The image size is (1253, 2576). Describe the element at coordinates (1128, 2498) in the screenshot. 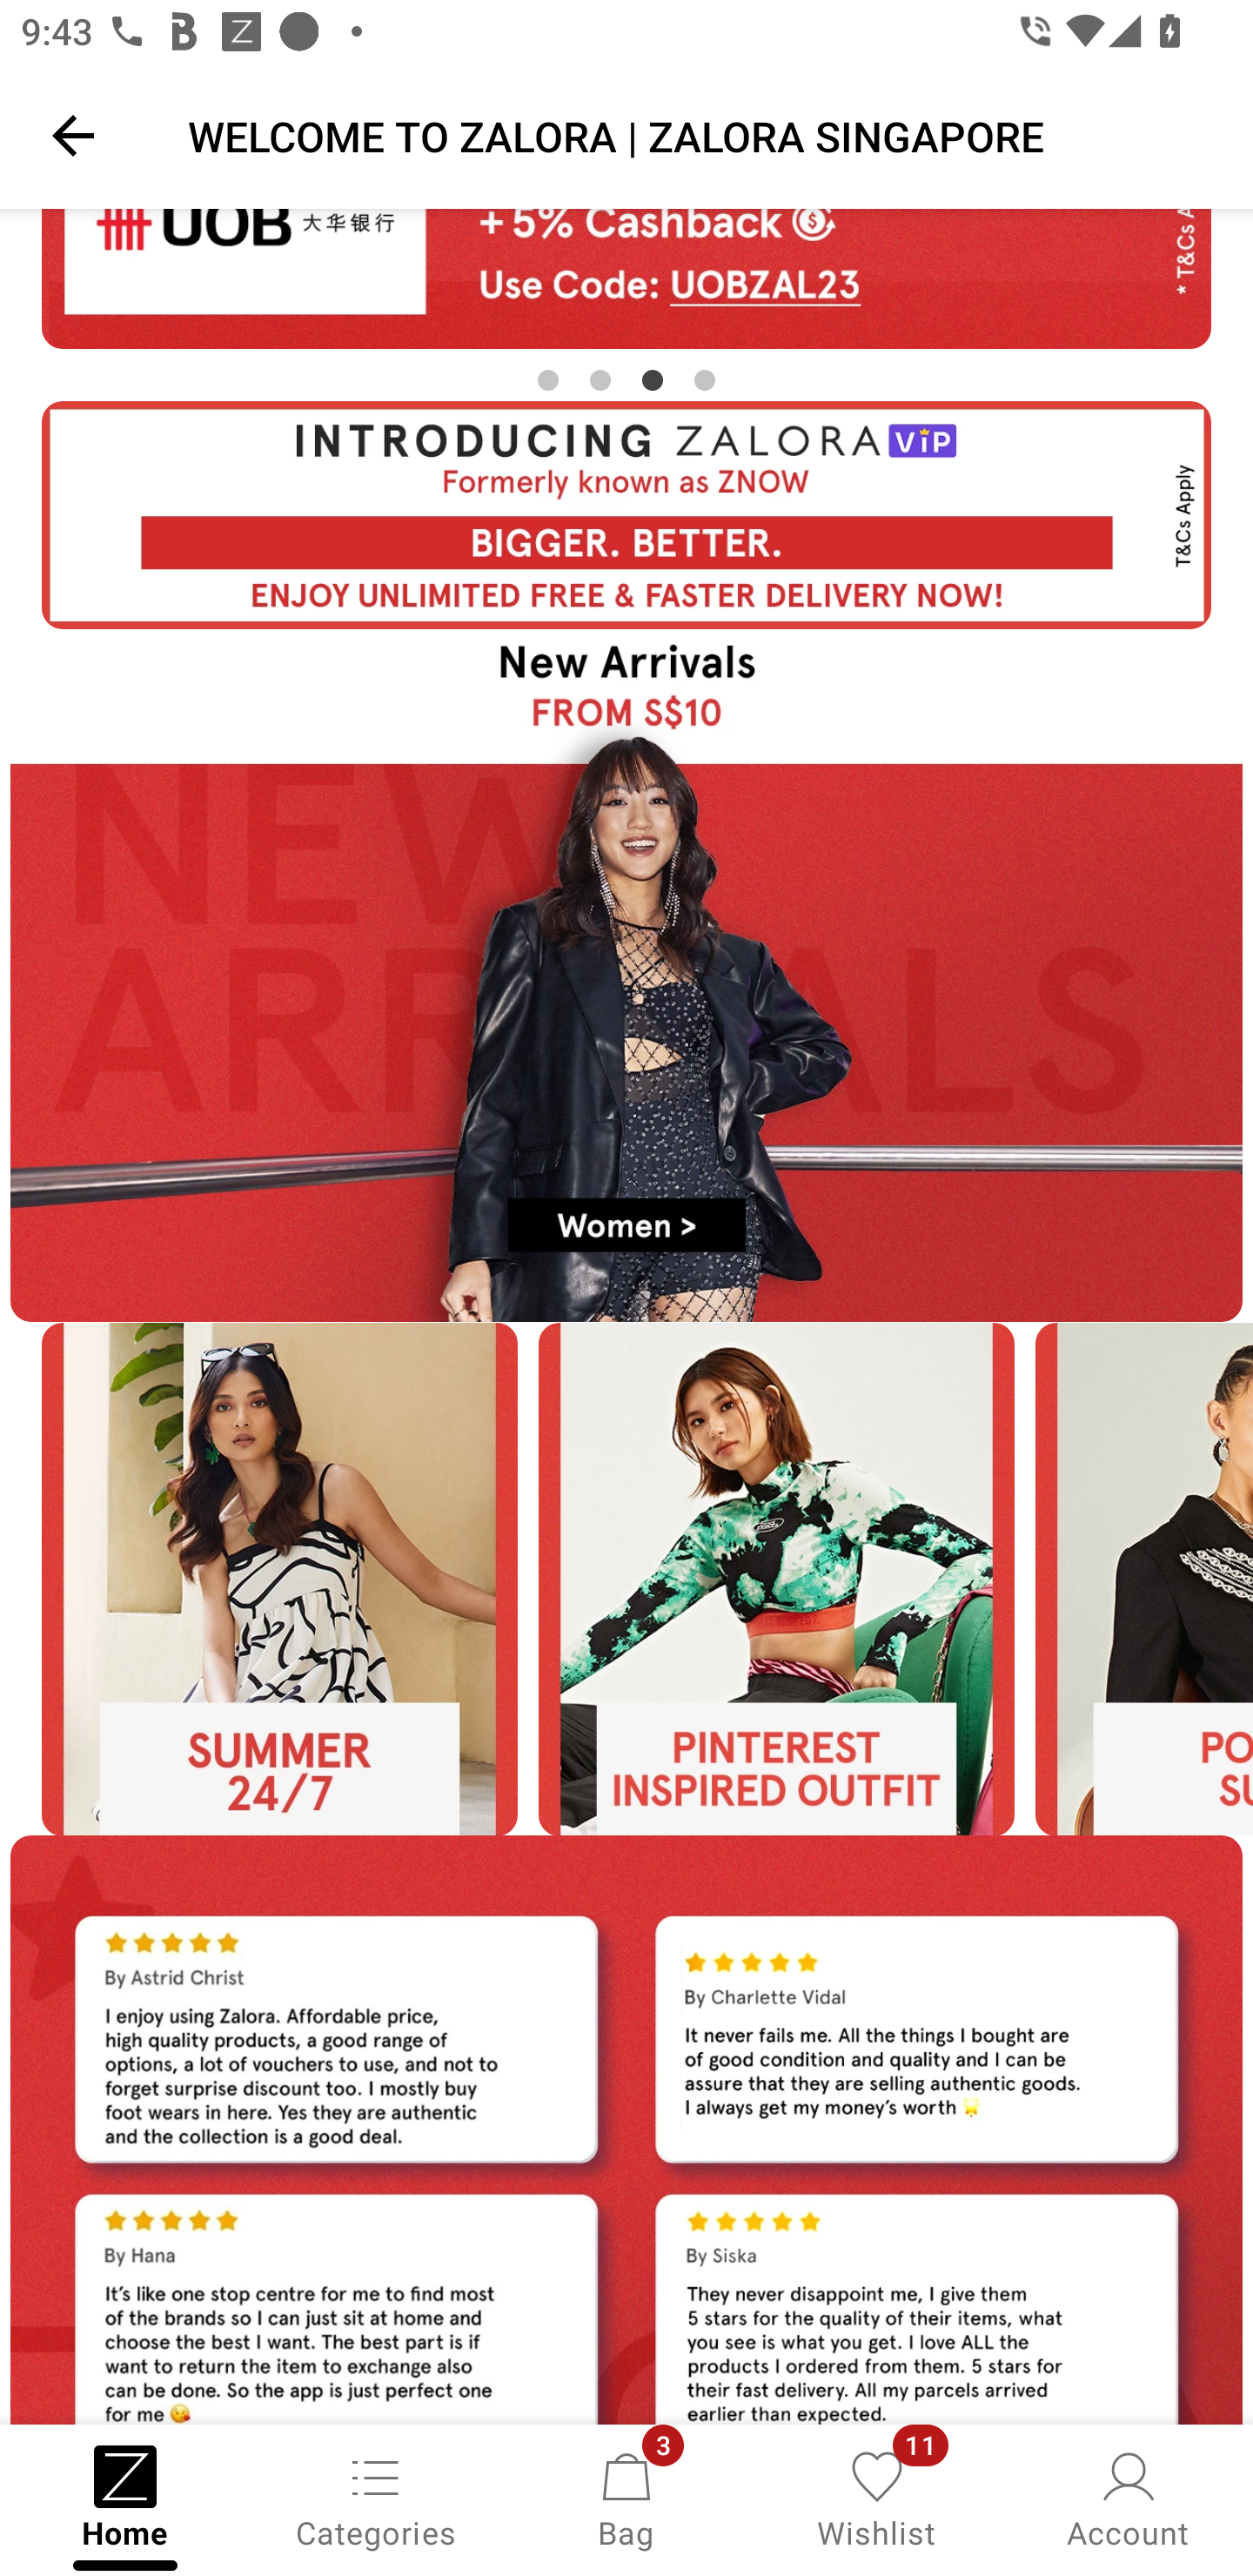

I see `Account` at that location.